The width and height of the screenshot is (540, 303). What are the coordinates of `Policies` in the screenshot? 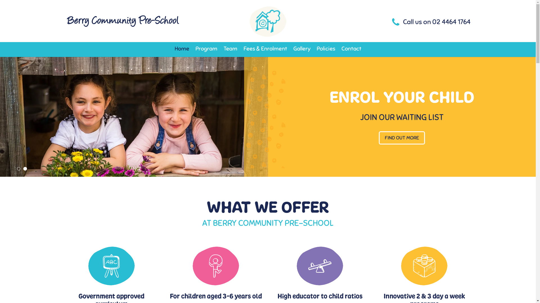 It's located at (326, 49).